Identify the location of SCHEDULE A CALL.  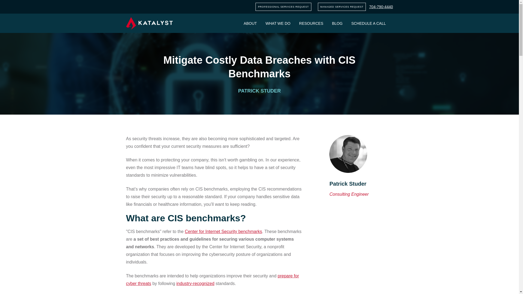
(369, 23).